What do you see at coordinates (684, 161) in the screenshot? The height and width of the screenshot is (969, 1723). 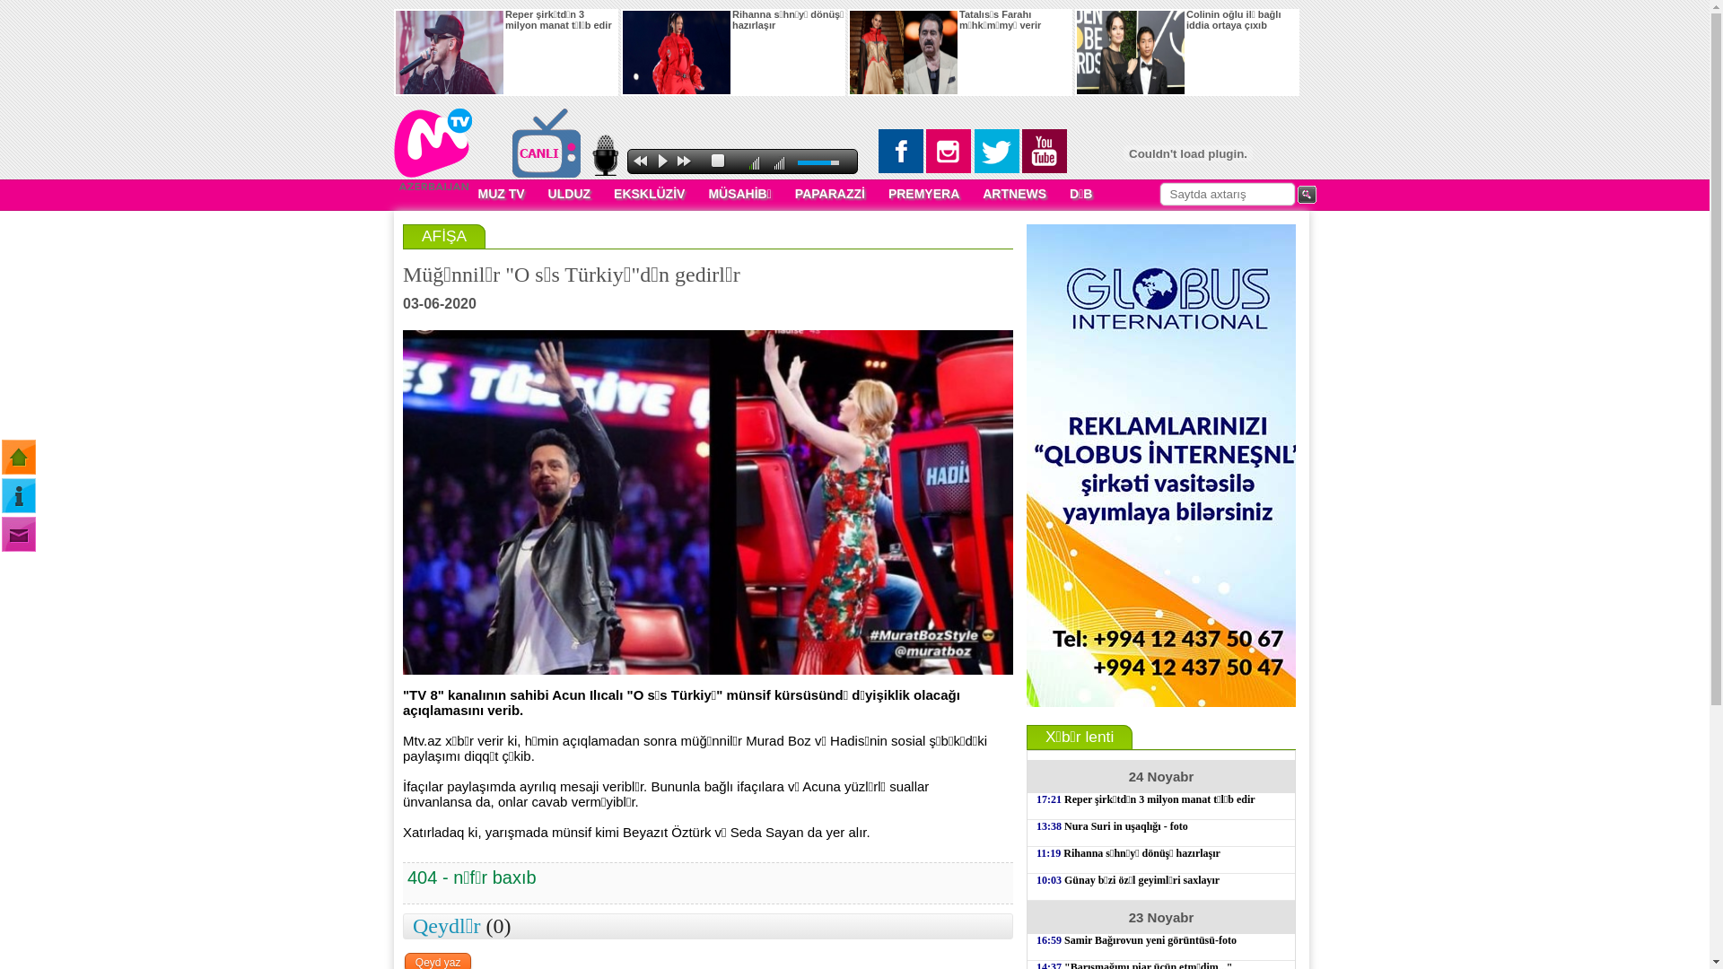 I see `next` at bounding box center [684, 161].